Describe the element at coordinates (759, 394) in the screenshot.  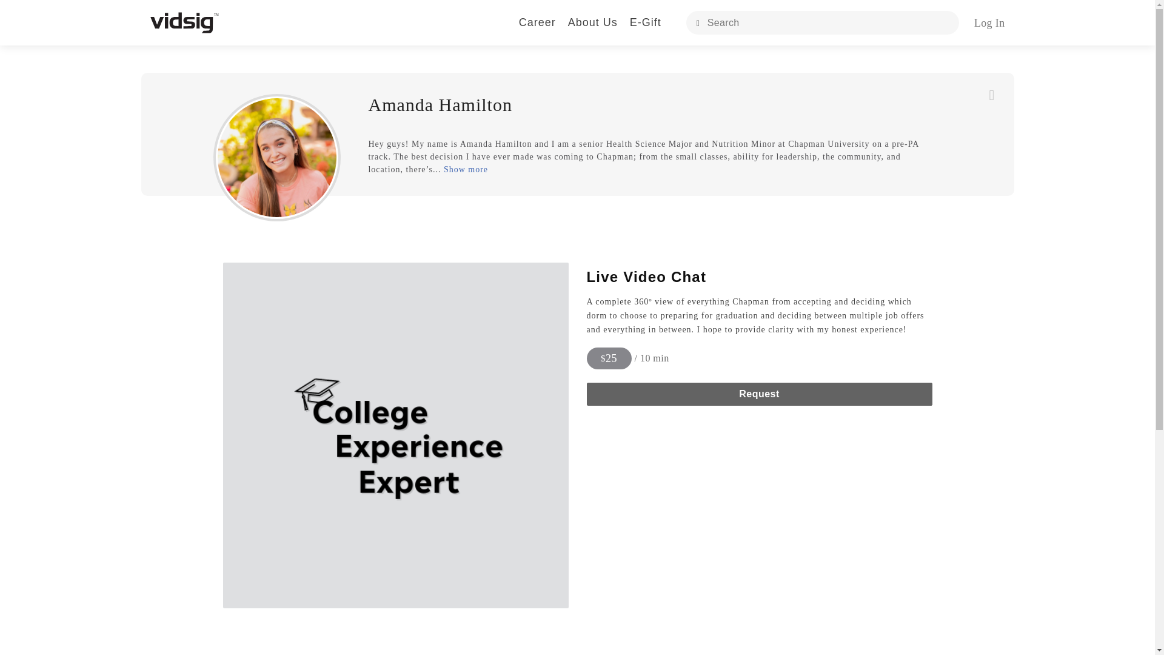
I see `Request` at that location.